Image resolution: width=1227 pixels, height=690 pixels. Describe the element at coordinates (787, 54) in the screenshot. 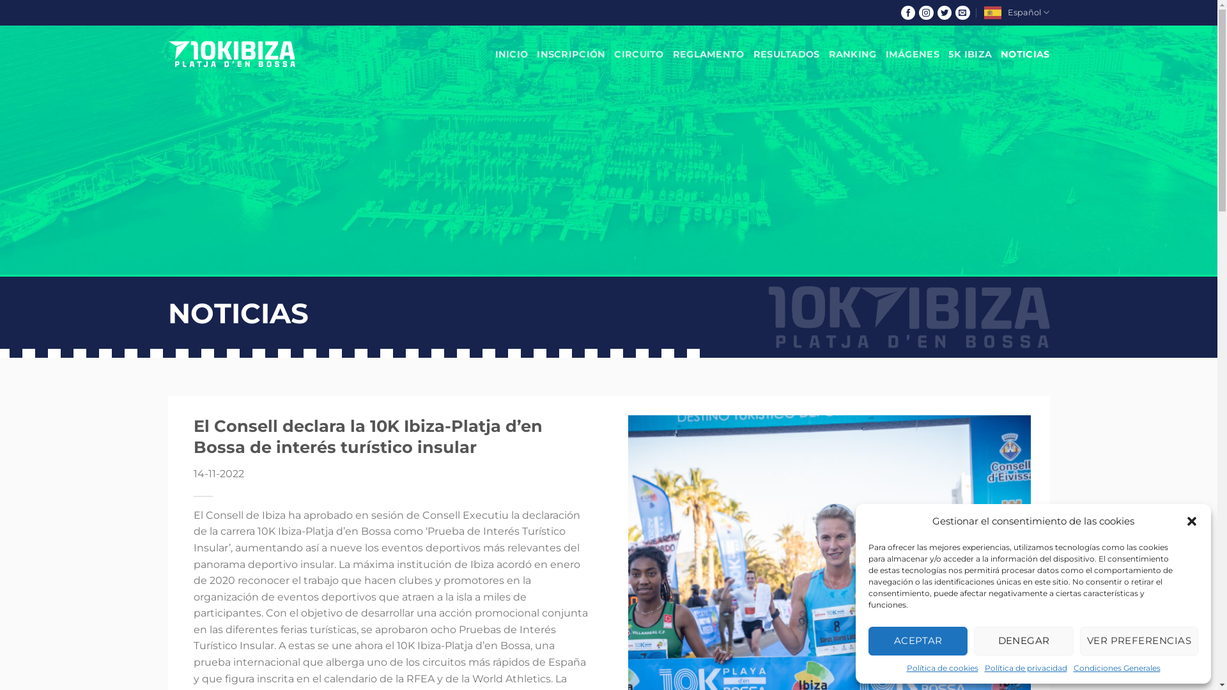

I see `RESULTADOS` at that location.